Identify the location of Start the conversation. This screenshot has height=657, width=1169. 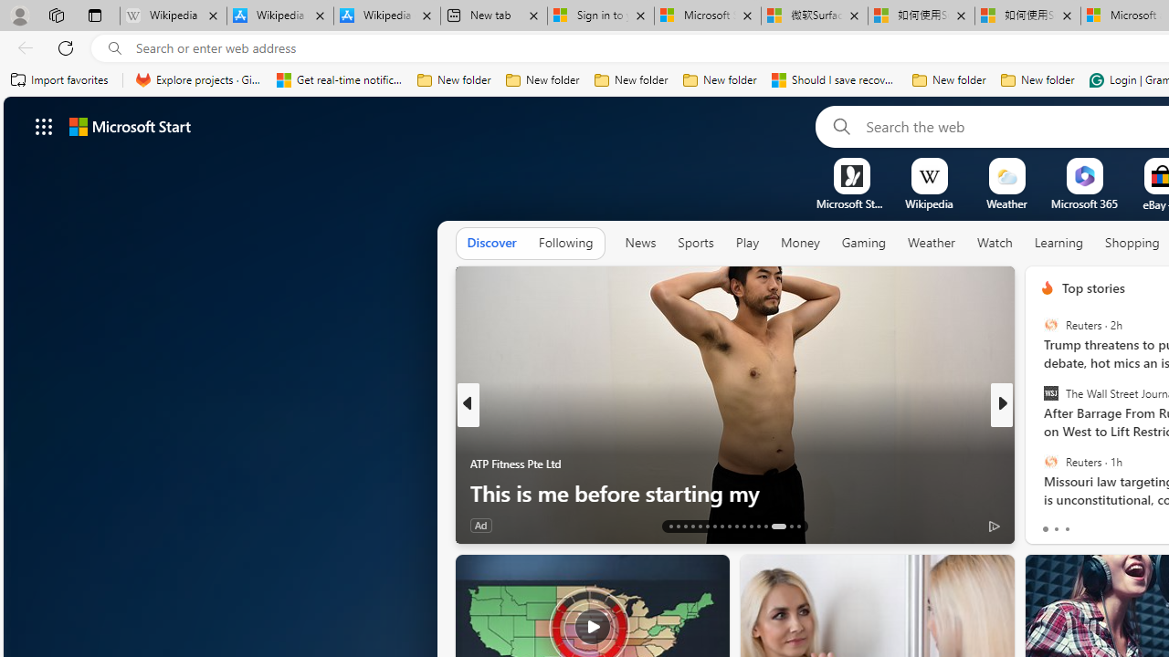
(1116, 524).